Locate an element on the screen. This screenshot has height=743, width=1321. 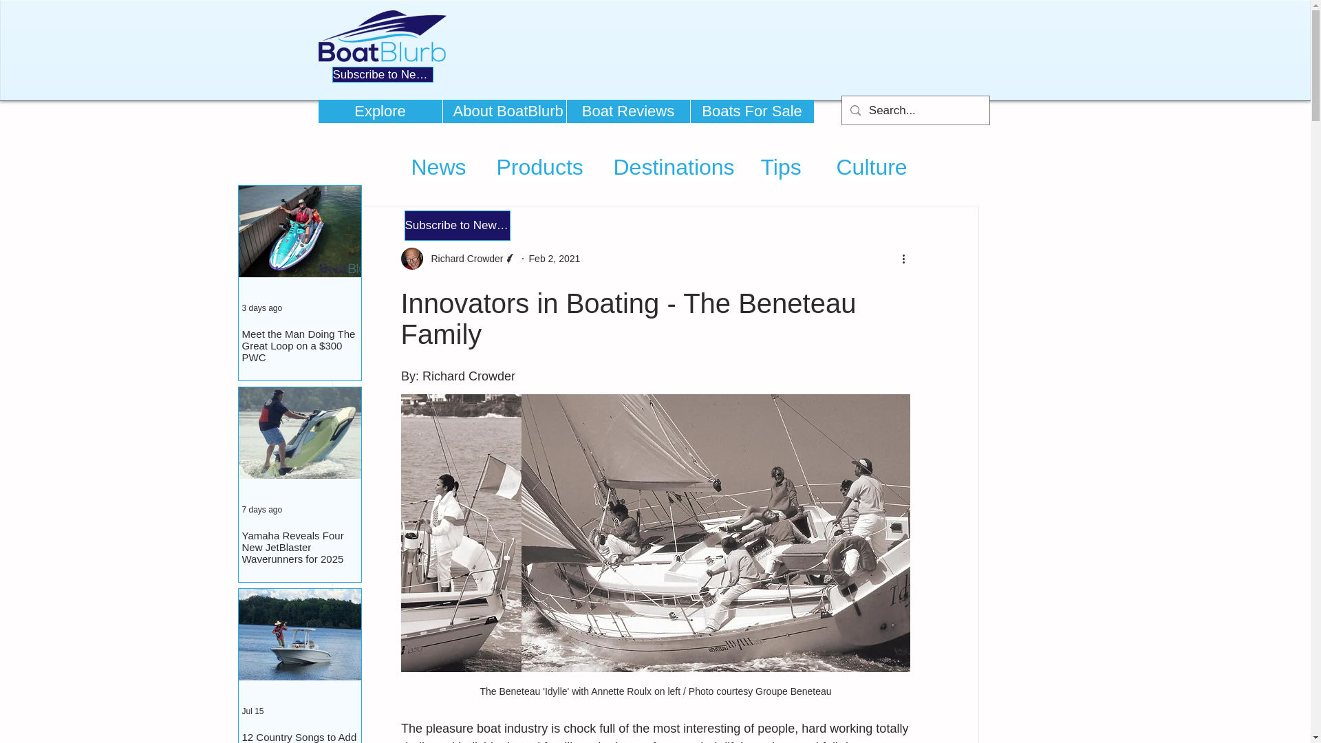
Boat Reviews is located at coordinates (627, 111).